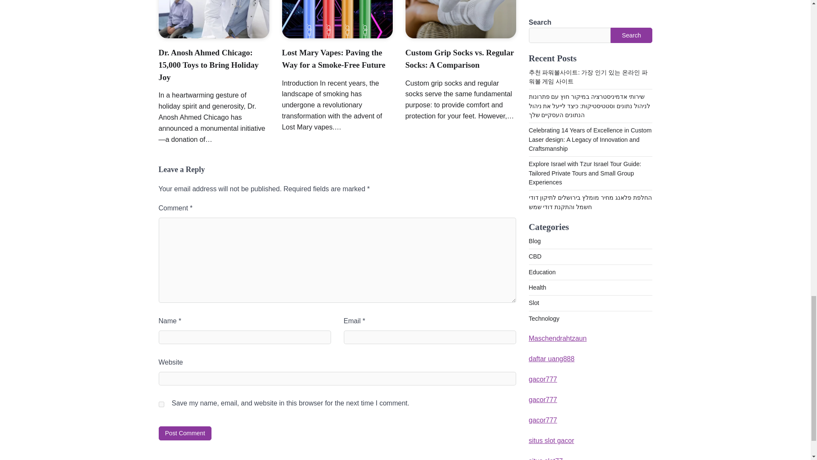  I want to click on Dr. Anosh Ahmed Chicago: 15,000 Toys to Bring Holiday Joy, so click(208, 65).